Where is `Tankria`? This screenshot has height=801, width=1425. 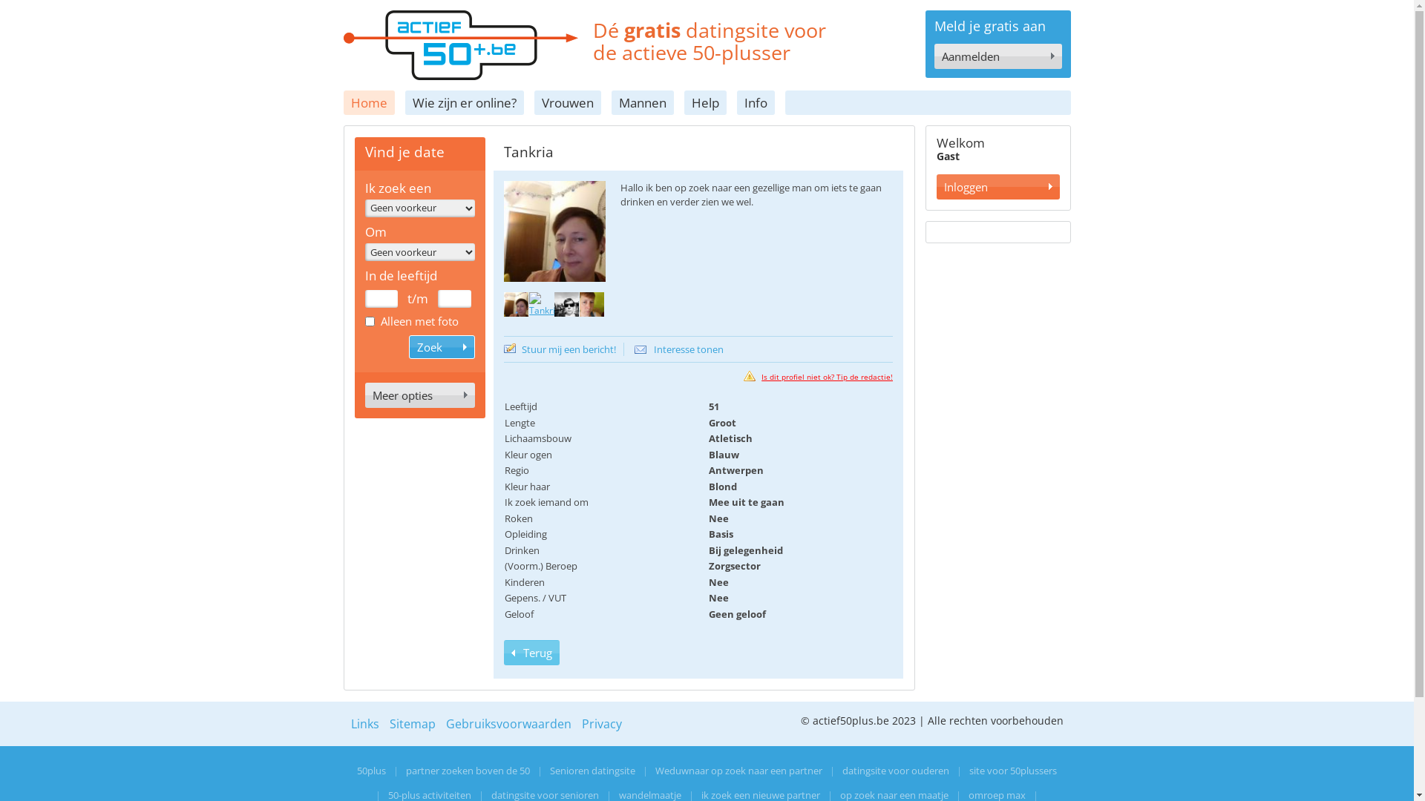
Tankria is located at coordinates (517, 304).